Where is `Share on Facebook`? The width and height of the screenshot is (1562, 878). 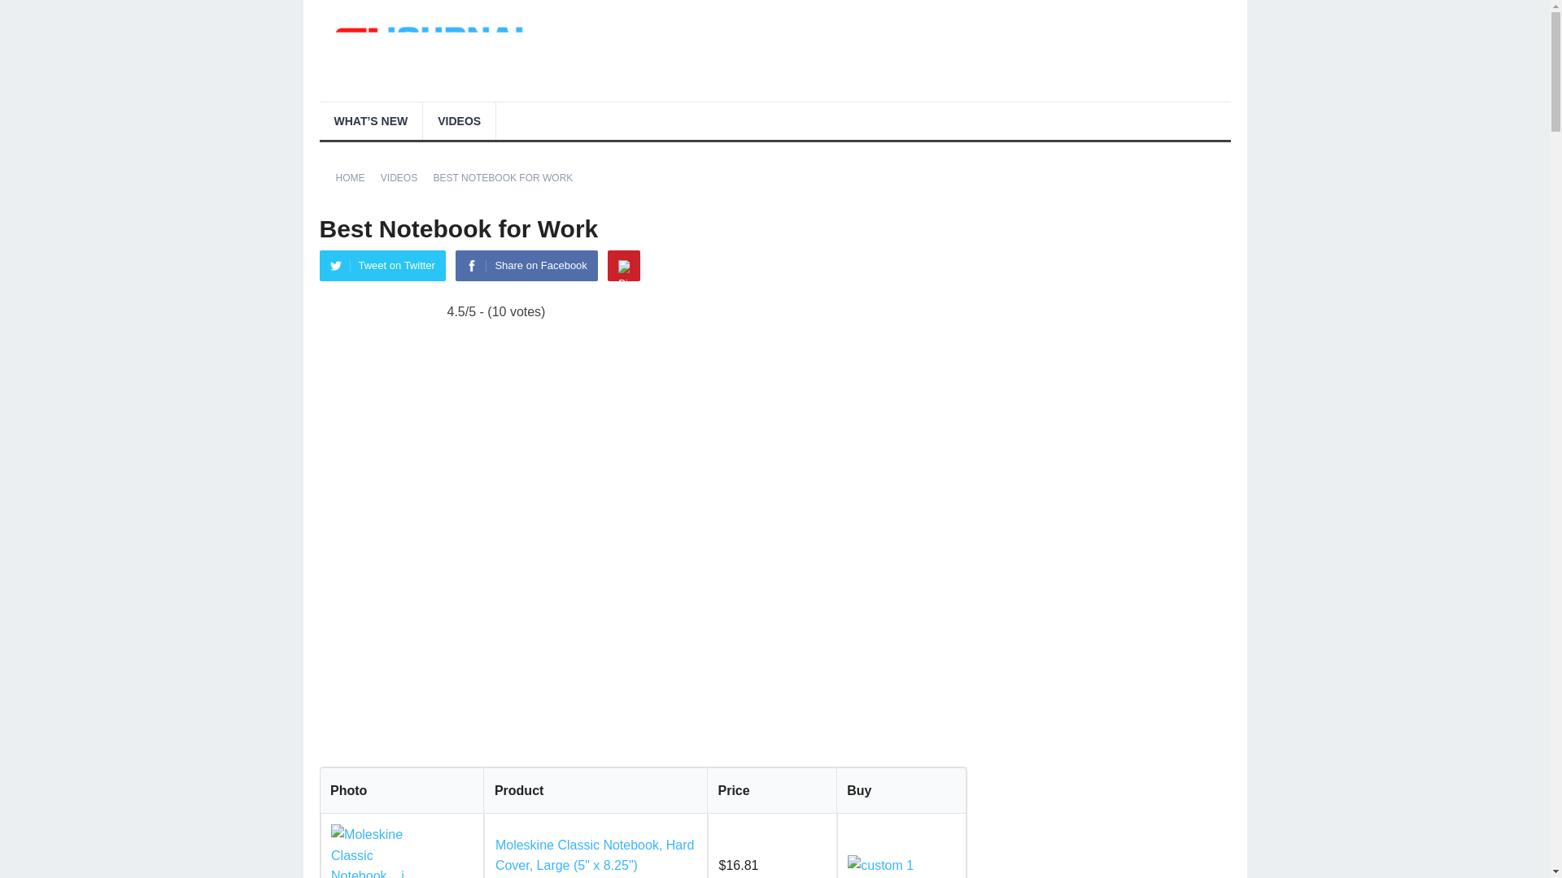
Share on Facebook is located at coordinates (526, 265).